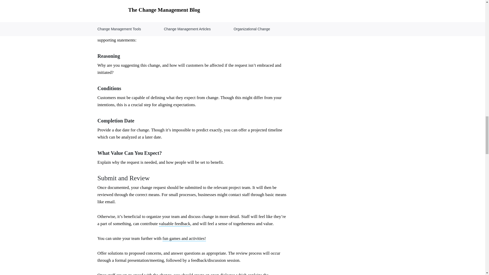  Describe the element at coordinates (174, 224) in the screenshot. I see `valuable feedback` at that location.